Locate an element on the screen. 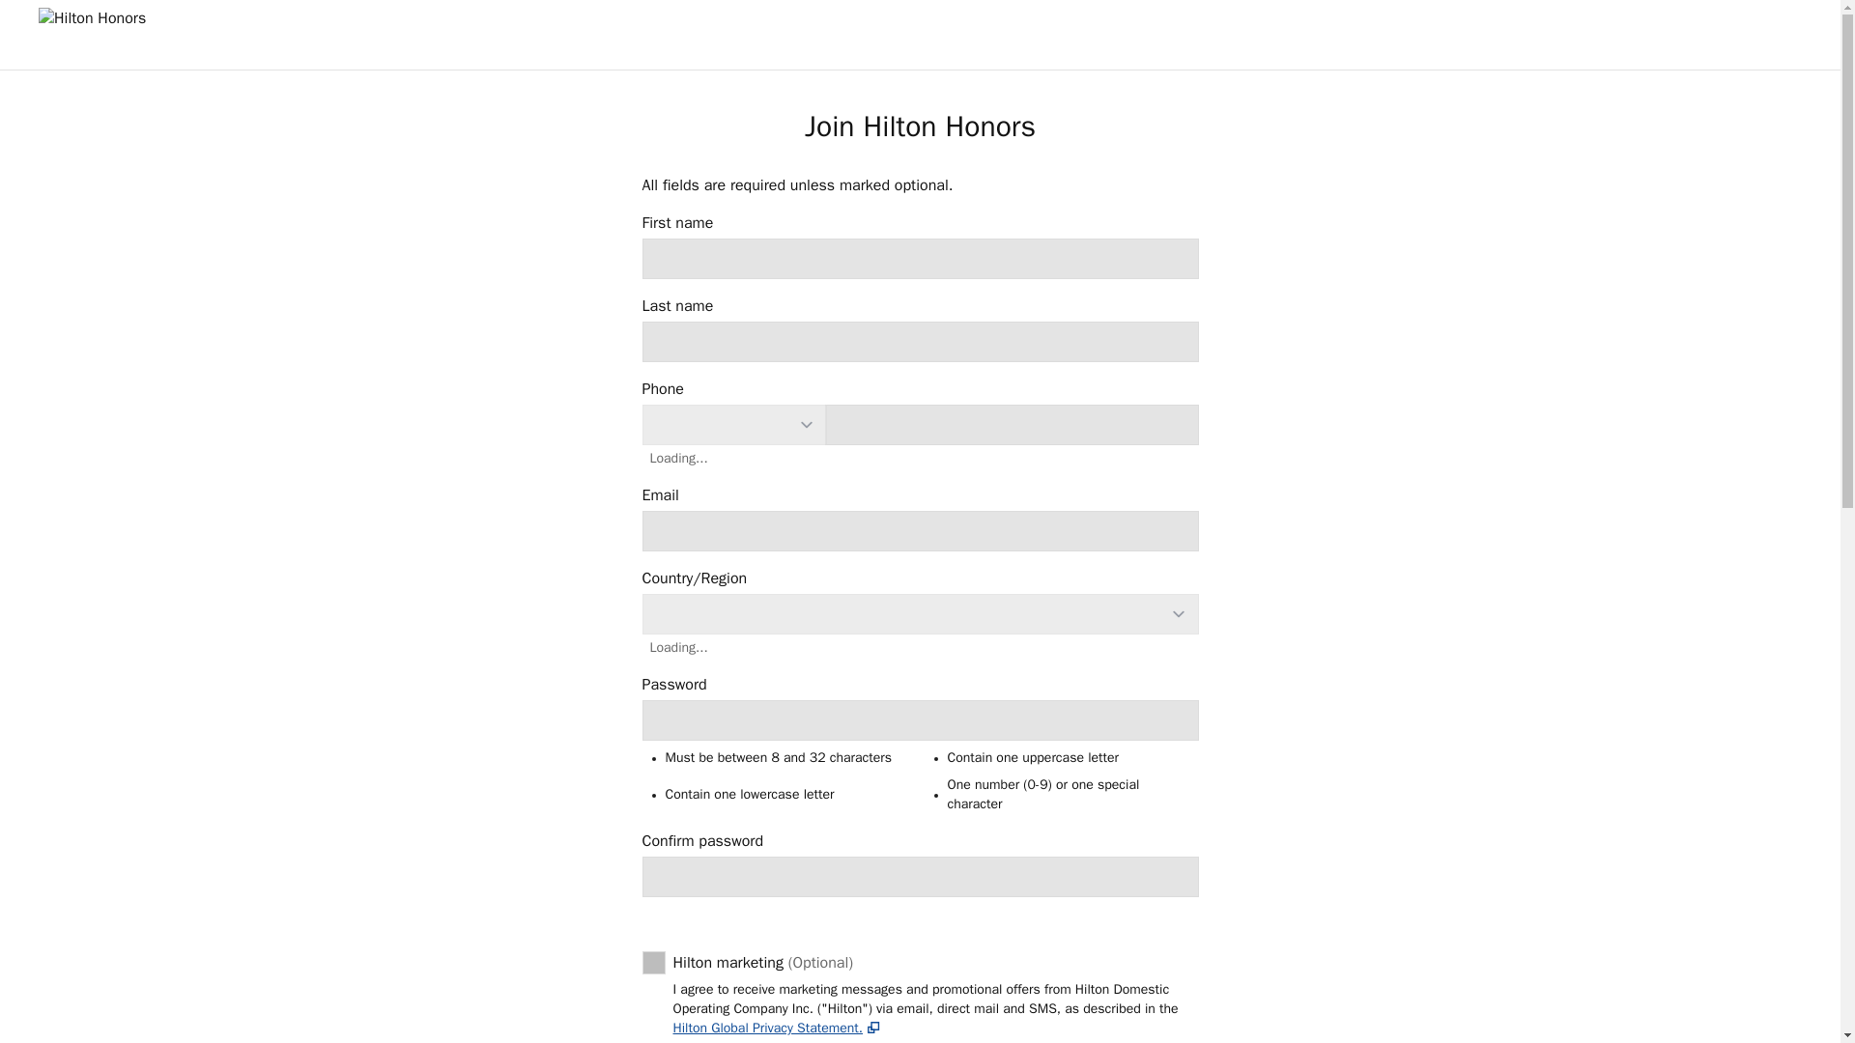 The width and height of the screenshot is (1855, 1043). on is located at coordinates (775, 1028).